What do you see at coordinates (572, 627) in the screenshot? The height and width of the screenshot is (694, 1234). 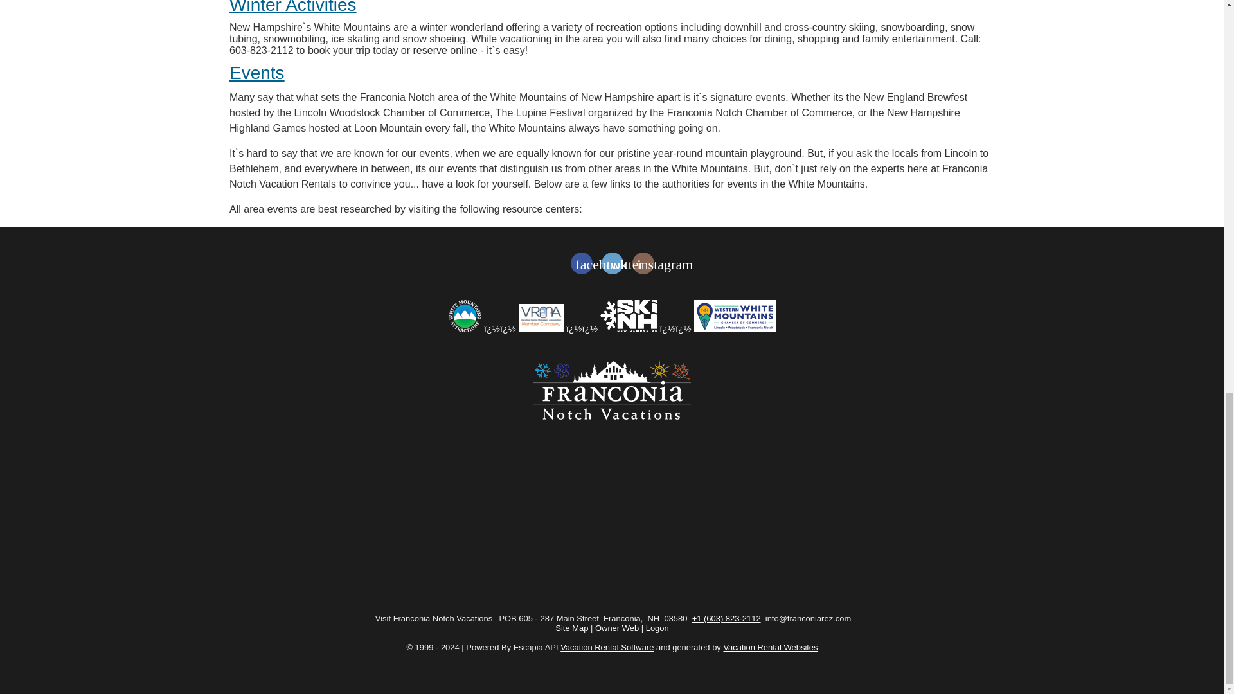 I see `Site Map` at bounding box center [572, 627].